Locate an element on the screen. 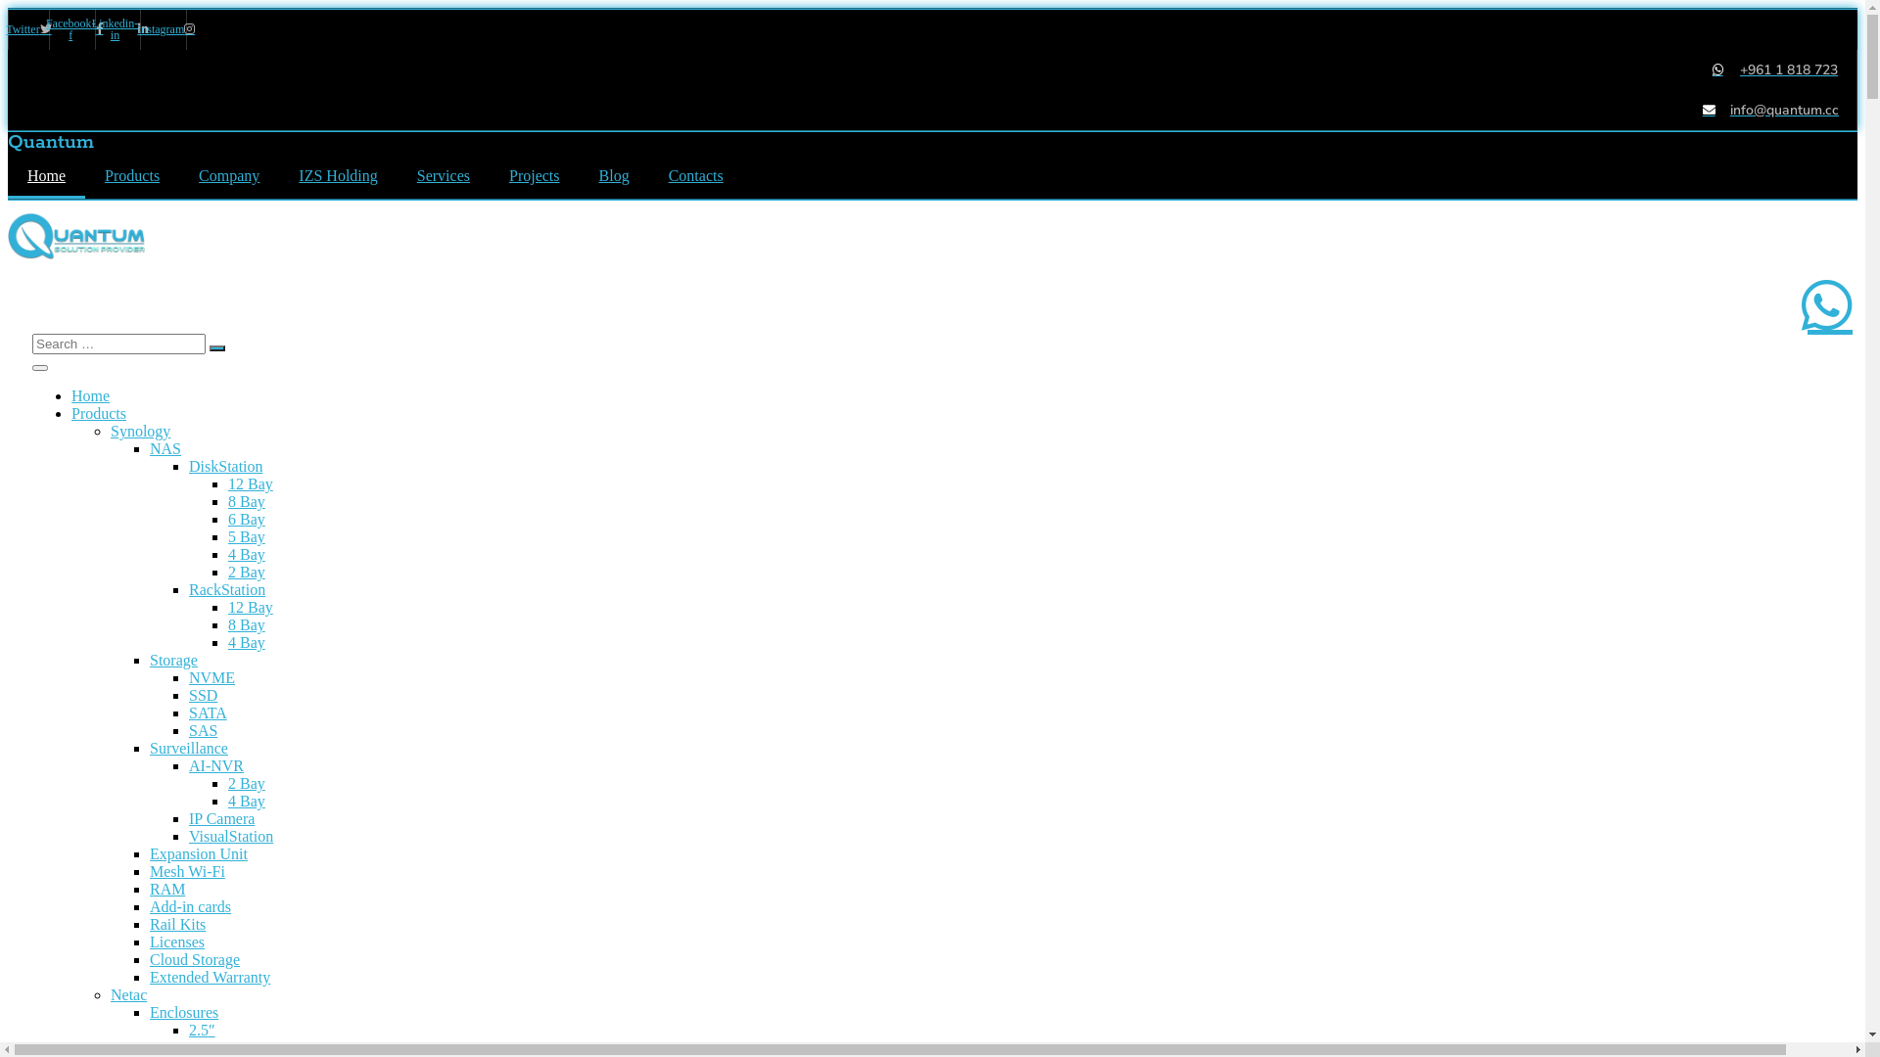 The height and width of the screenshot is (1057, 1880). Home is located at coordinates (47, 176).